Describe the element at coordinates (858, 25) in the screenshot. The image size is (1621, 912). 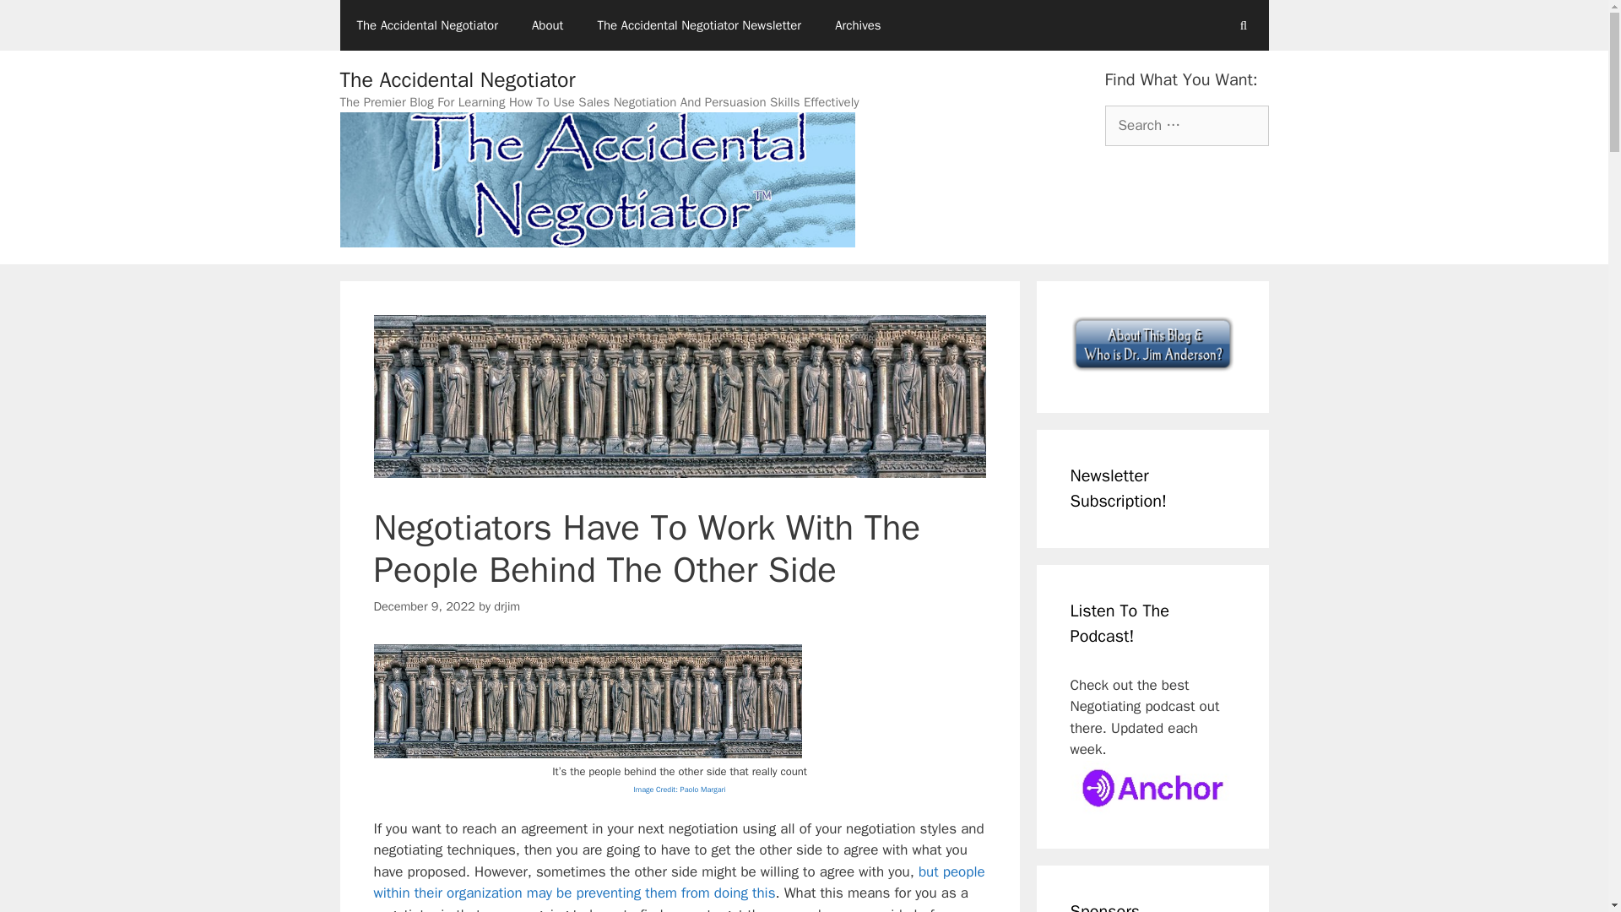
I see `Archives` at that location.